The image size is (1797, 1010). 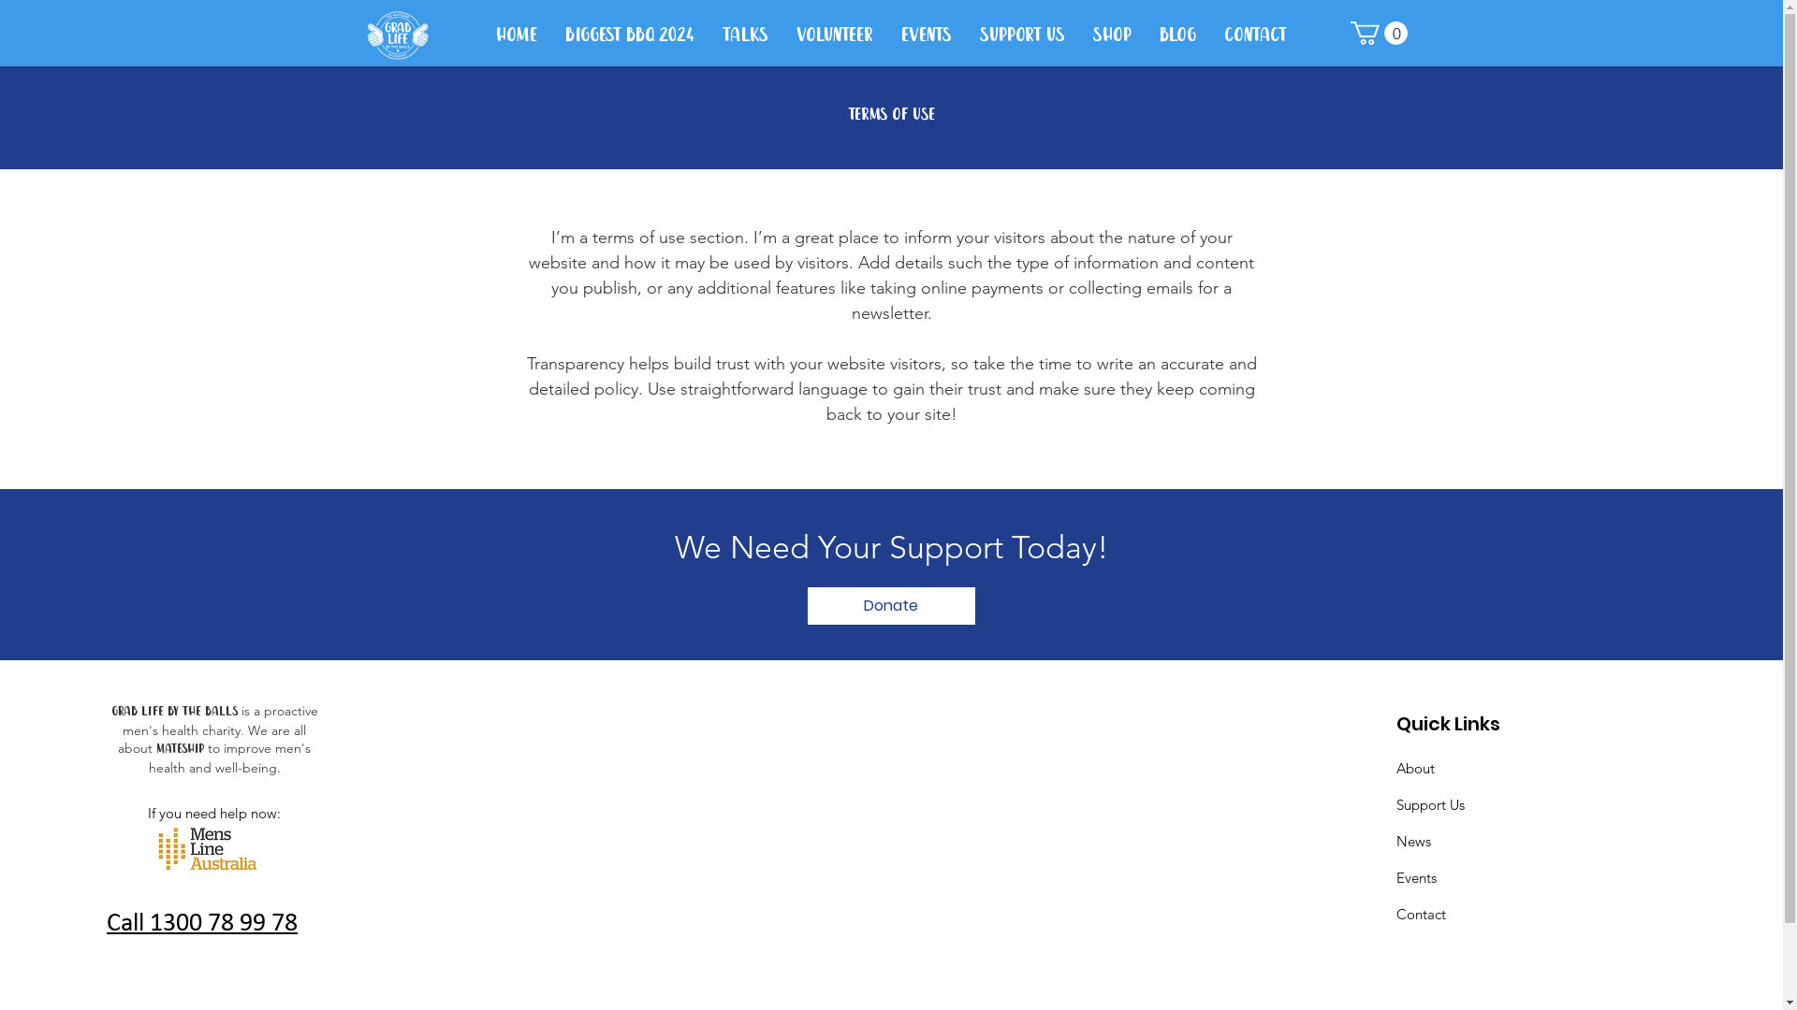 I want to click on Support Us, so click(x=1022, y=36).